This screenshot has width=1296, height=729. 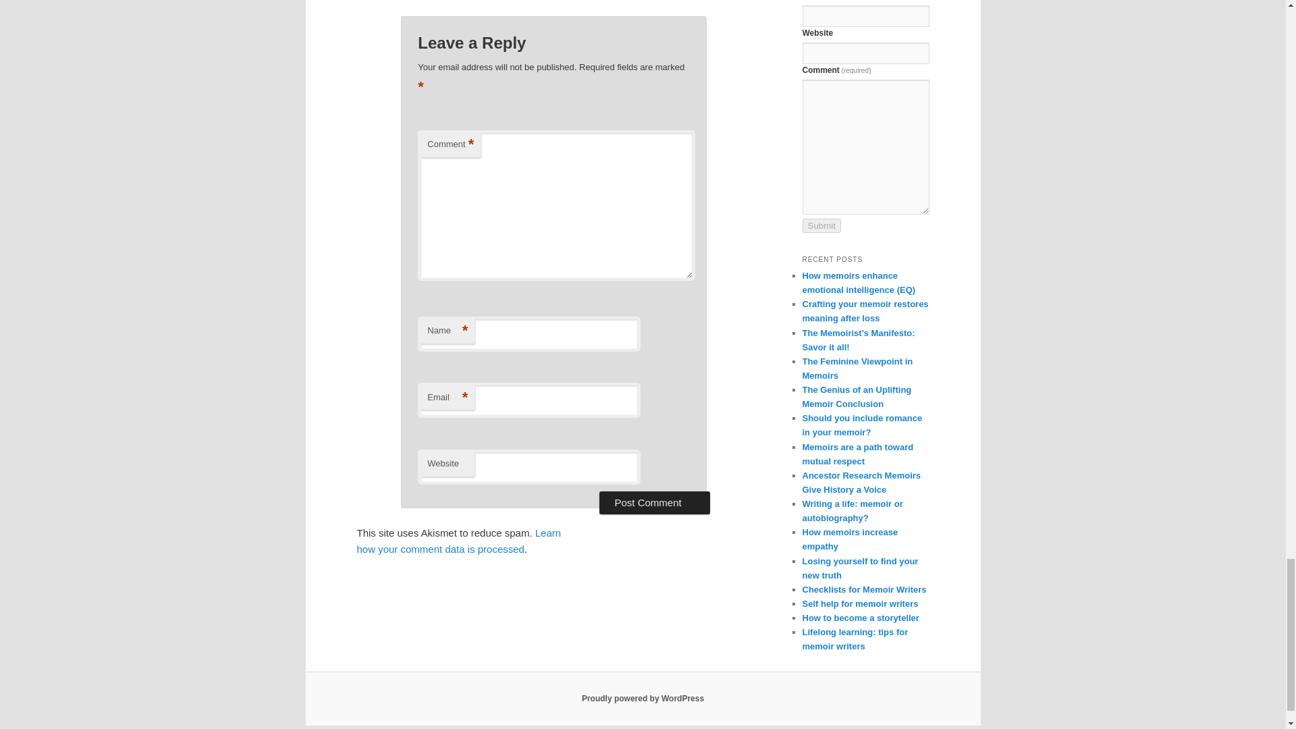 I want to click on Semantic Personal Publishing Platform, so click(x=643, y=699).